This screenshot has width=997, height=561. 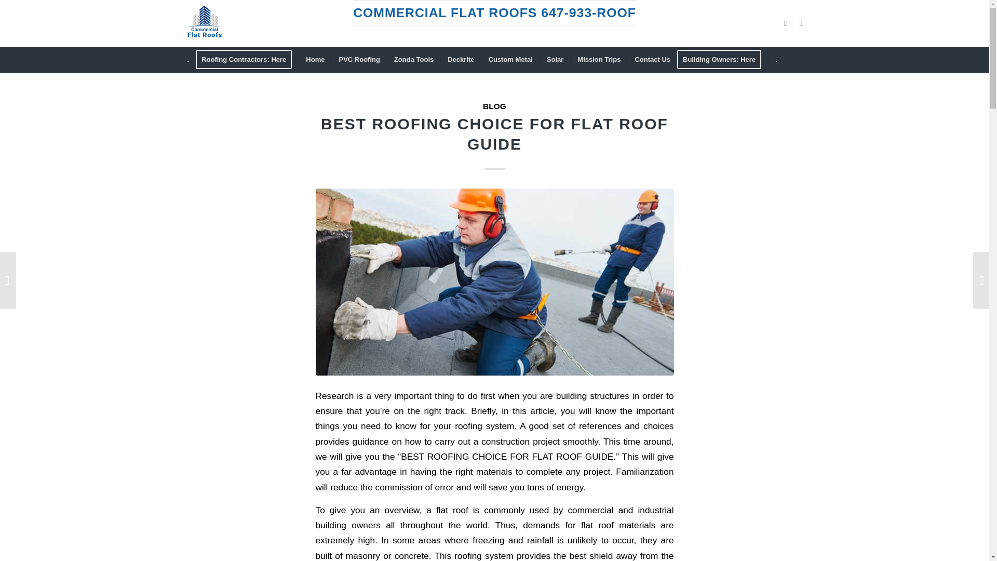 What do you see at coordinates (598, 59) in the screenshot?
I see `Mission Trips` at bounding box center [598, 59].